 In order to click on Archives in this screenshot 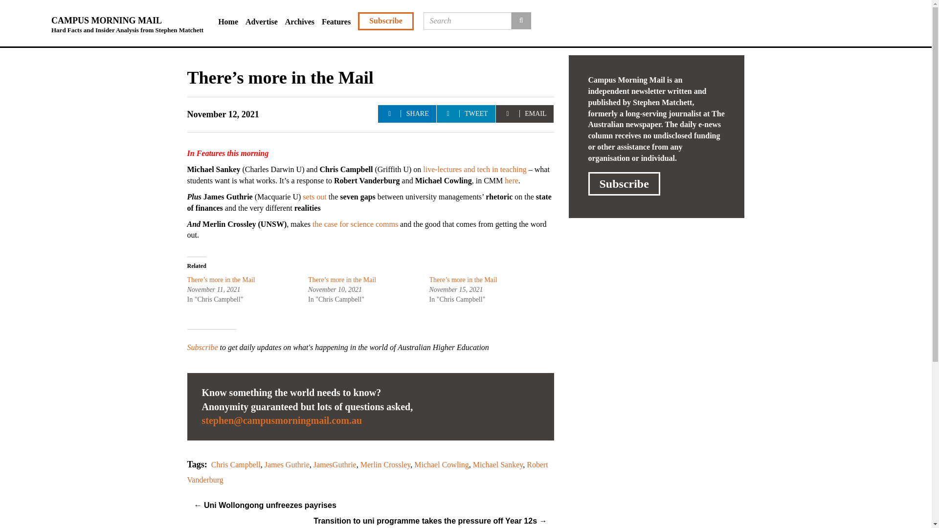, I will do `click(303, 22)`.